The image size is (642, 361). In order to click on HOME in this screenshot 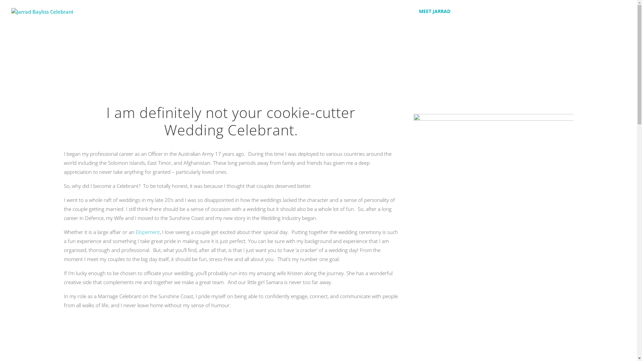, I will do `click(403, 16)`.